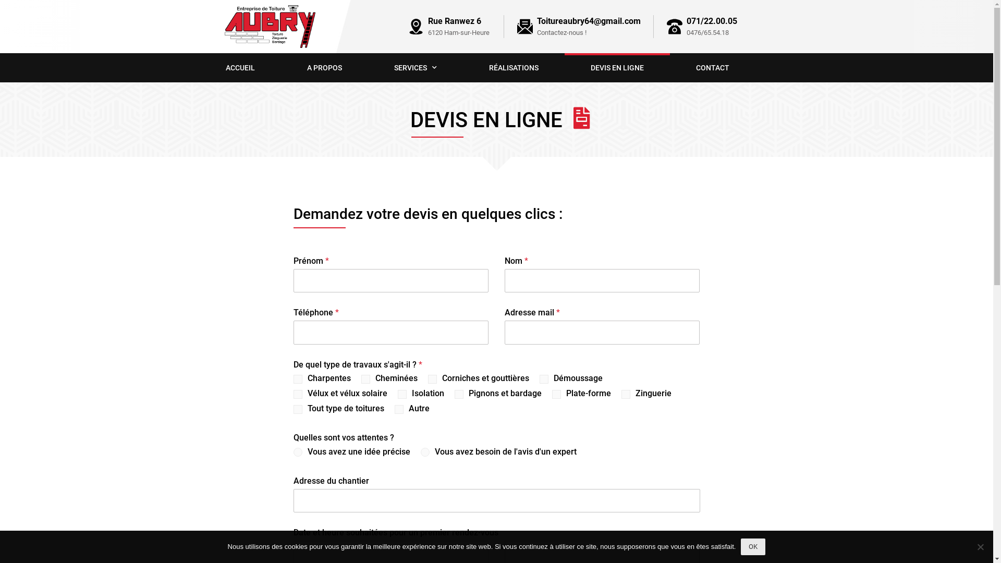 The width and height of the screenshot is (1001, 563). Describe the element at coordinates (617, 68) in the screenshot. I see `DEVIS EN LIGNE` at that location.